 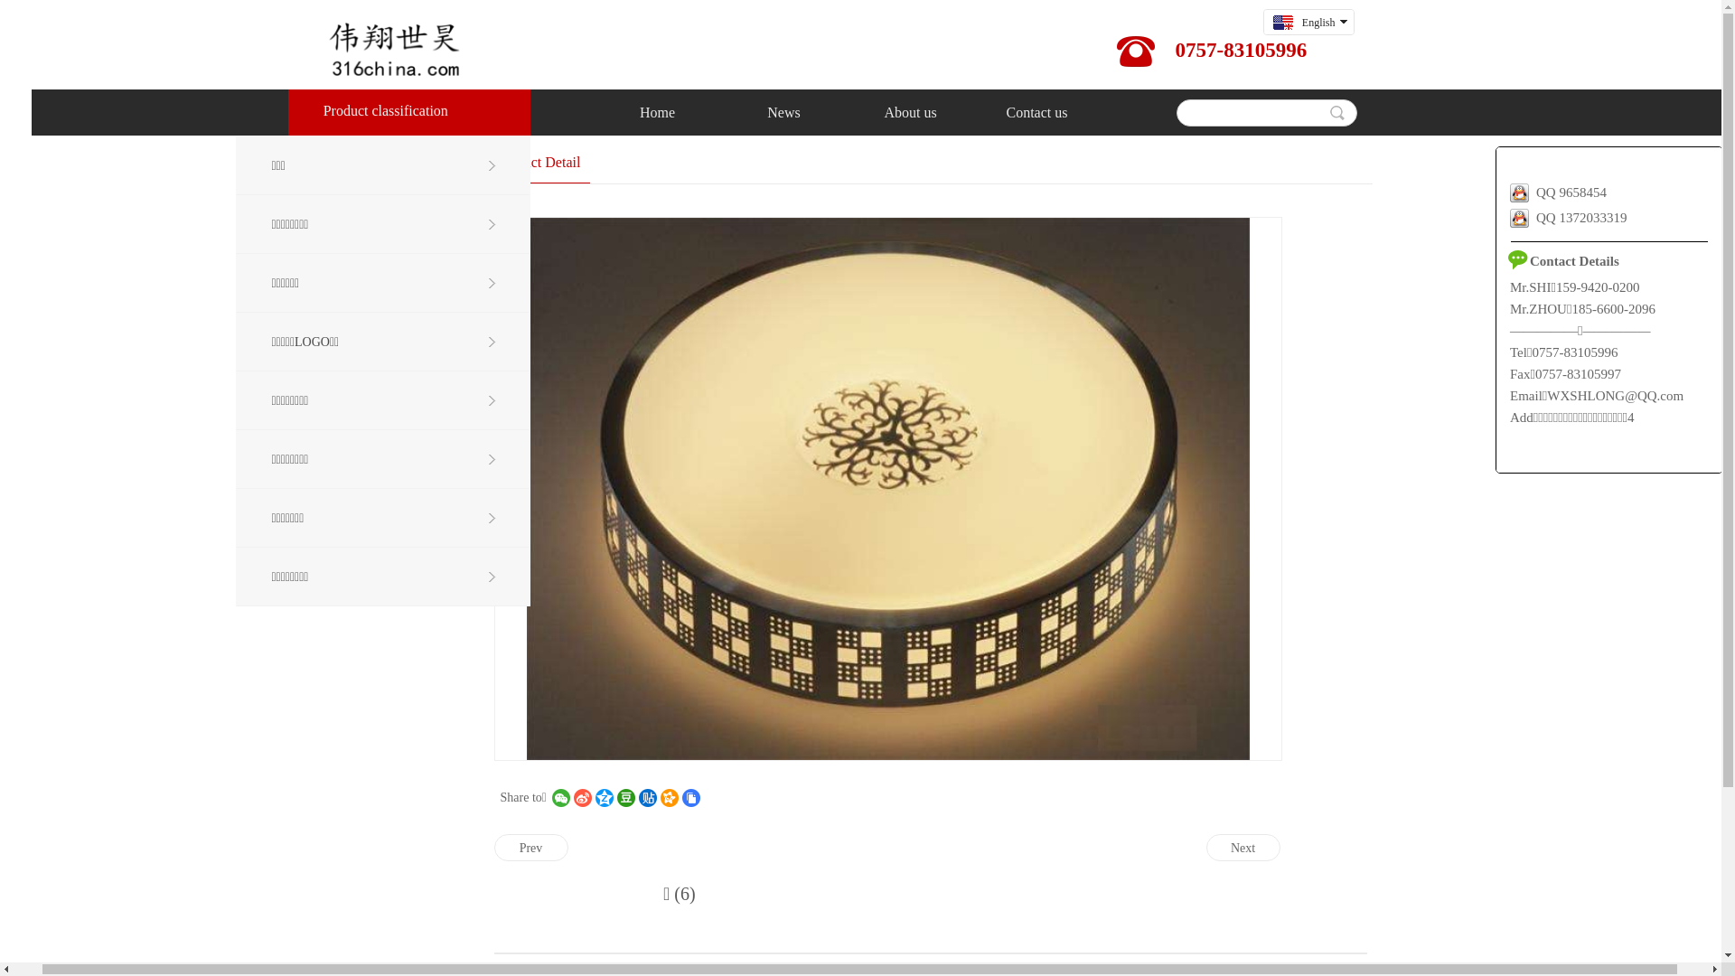 I want to click on Prev, so click(x=562, y=848).